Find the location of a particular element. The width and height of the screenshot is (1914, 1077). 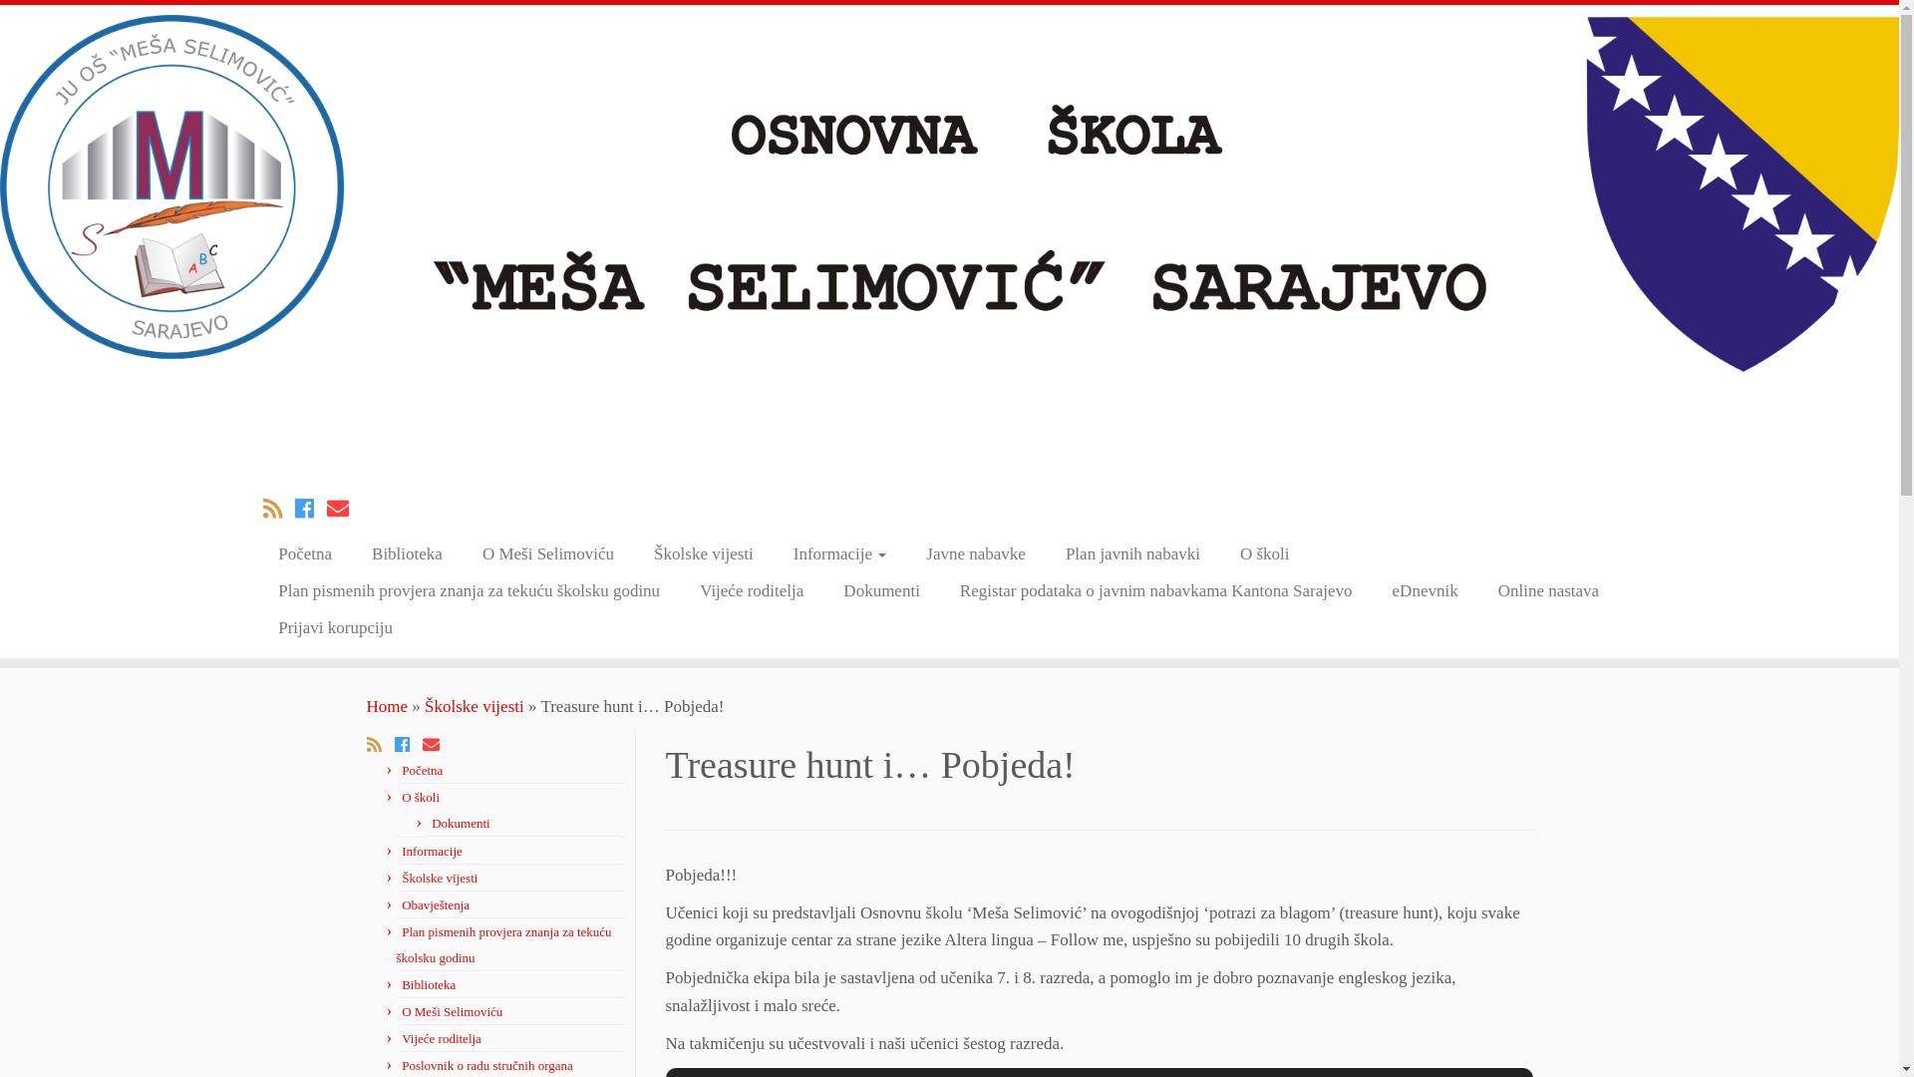

Dokumenti is located at coordinates (881, 590).